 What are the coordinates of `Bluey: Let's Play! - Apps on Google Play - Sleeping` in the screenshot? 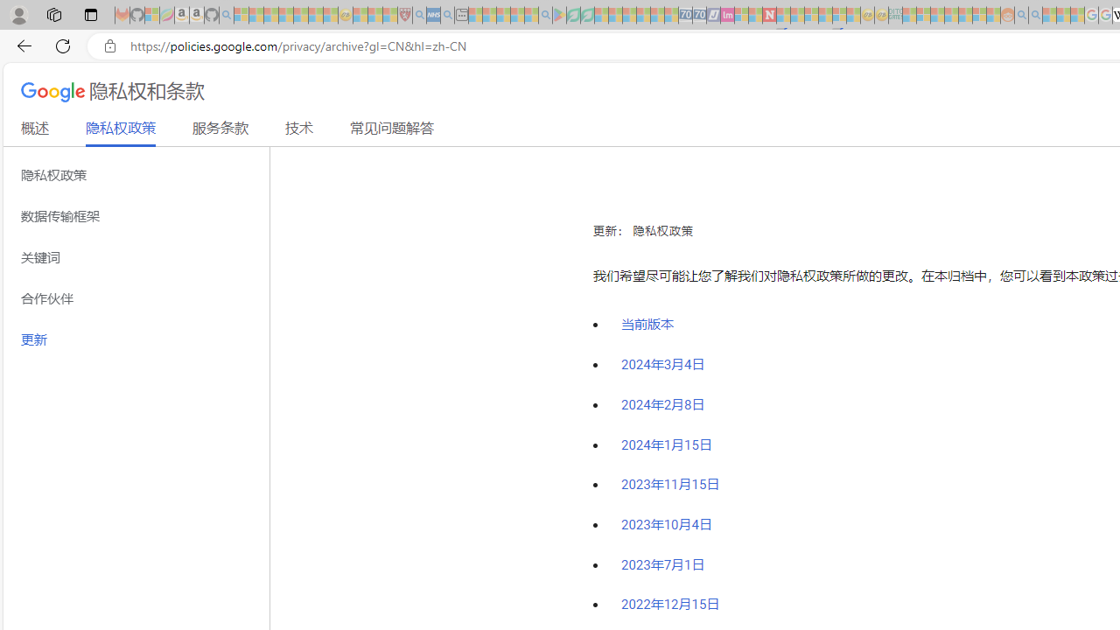 It's located at (559, 16).